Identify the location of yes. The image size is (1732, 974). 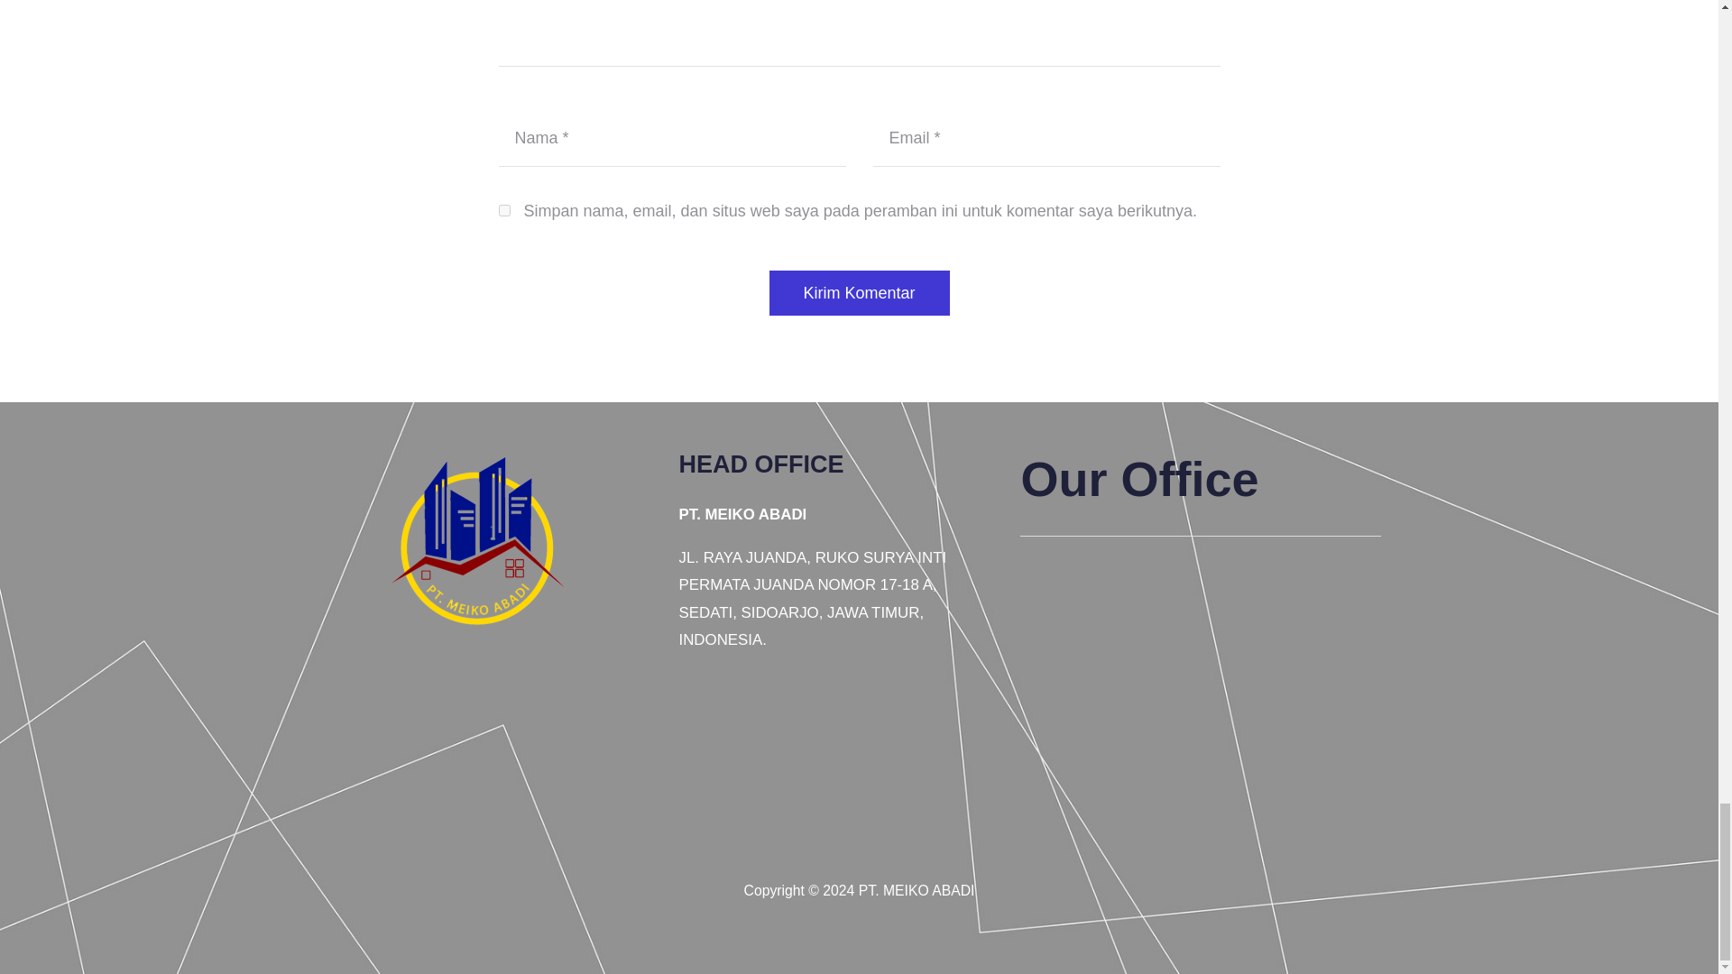
(503, 209).